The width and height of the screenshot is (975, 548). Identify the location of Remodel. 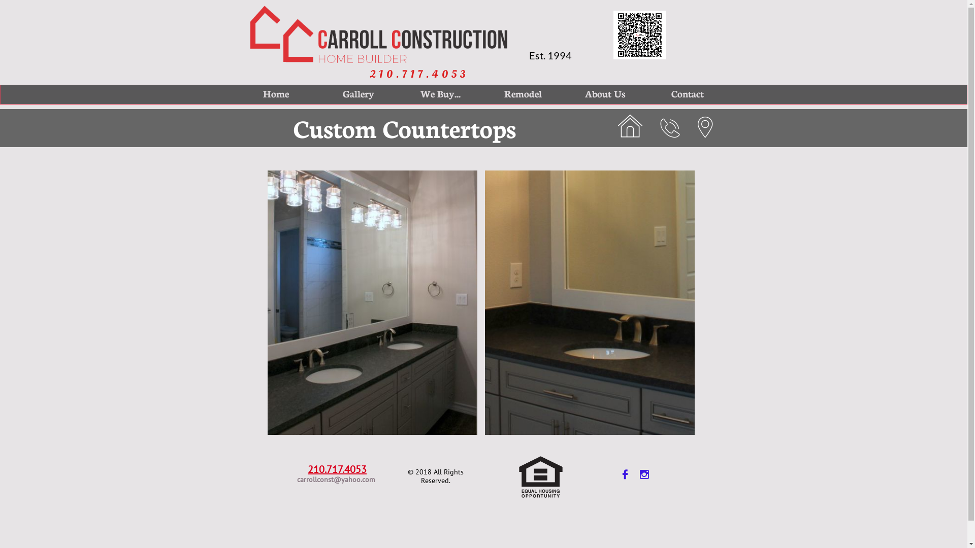
(523, 93).